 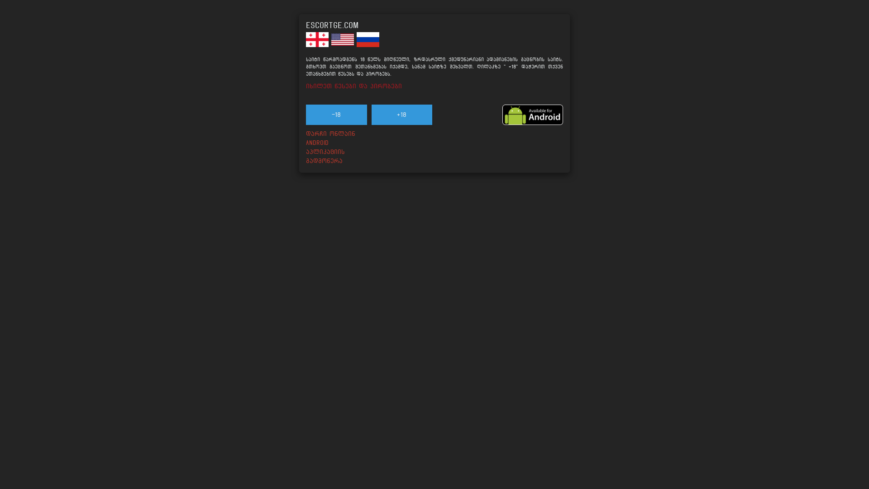 What do you see at coordinates (32, 324) in the screenshot?
I see `Tbilisieskort.com` at bounding box center [32, 324].